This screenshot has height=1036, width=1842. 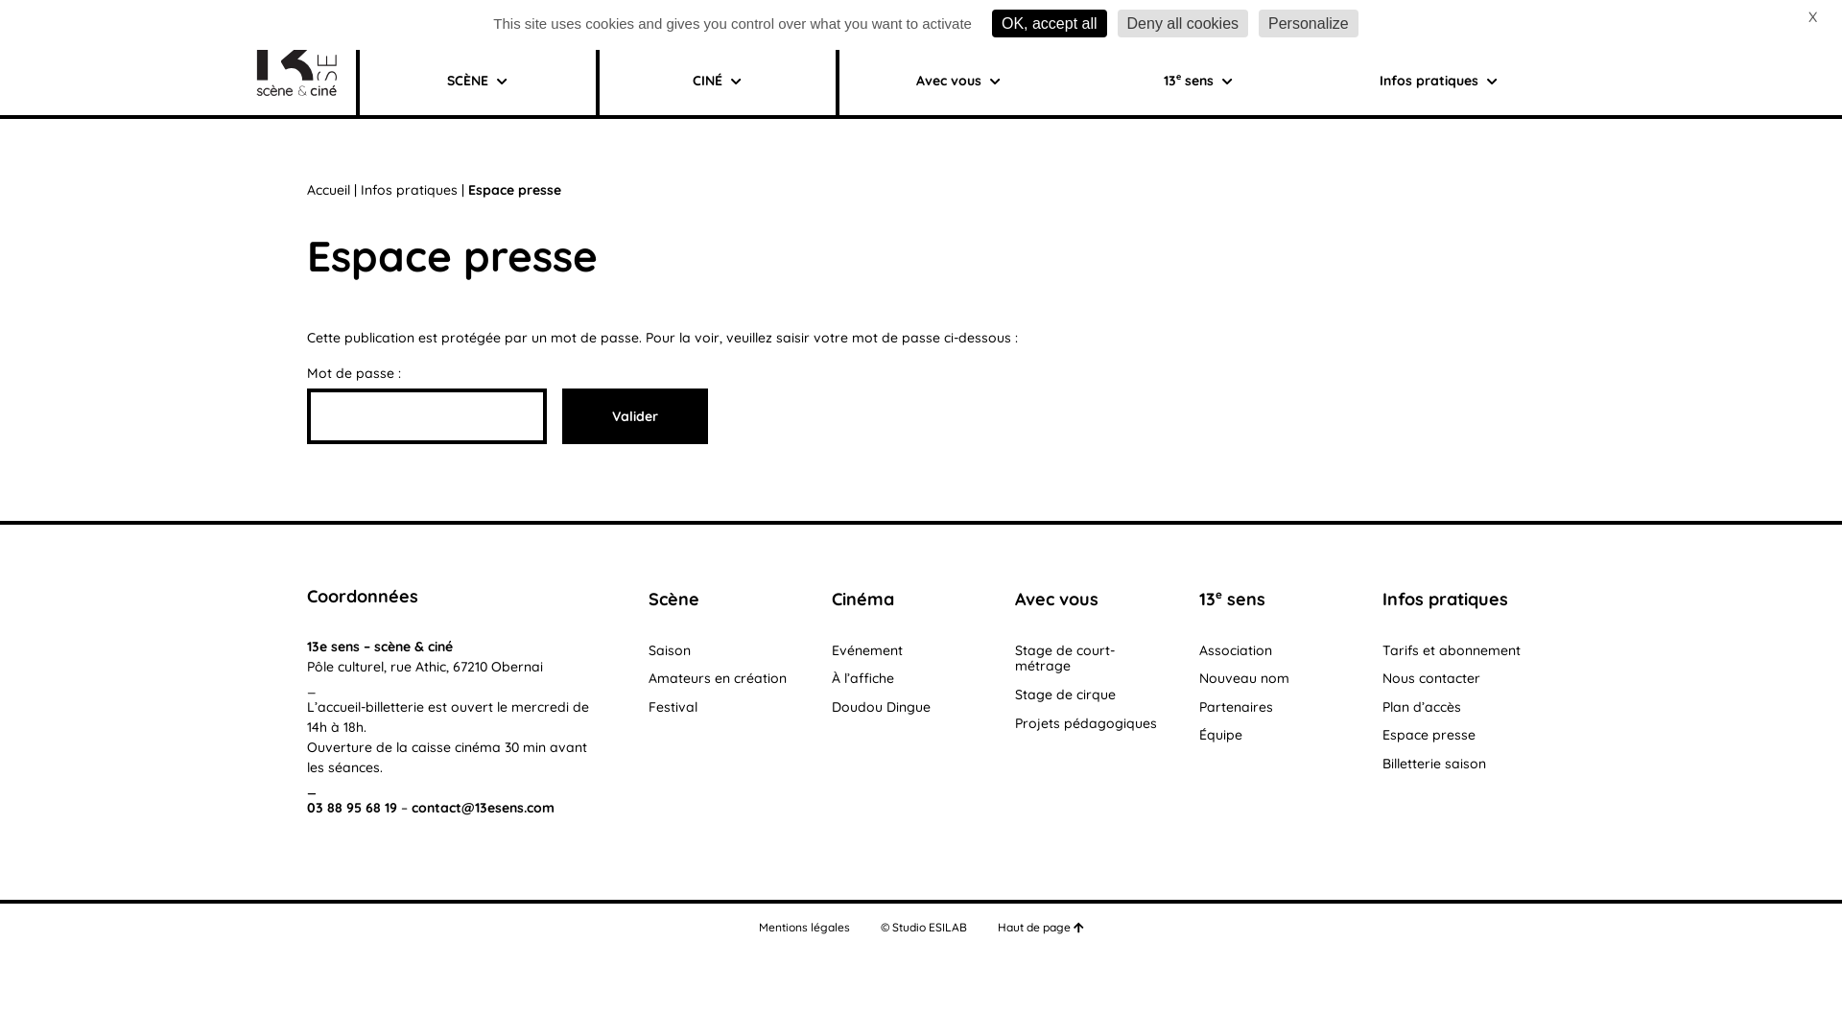 I want to click on Stage de cirque, so click(x=1065, y=695).